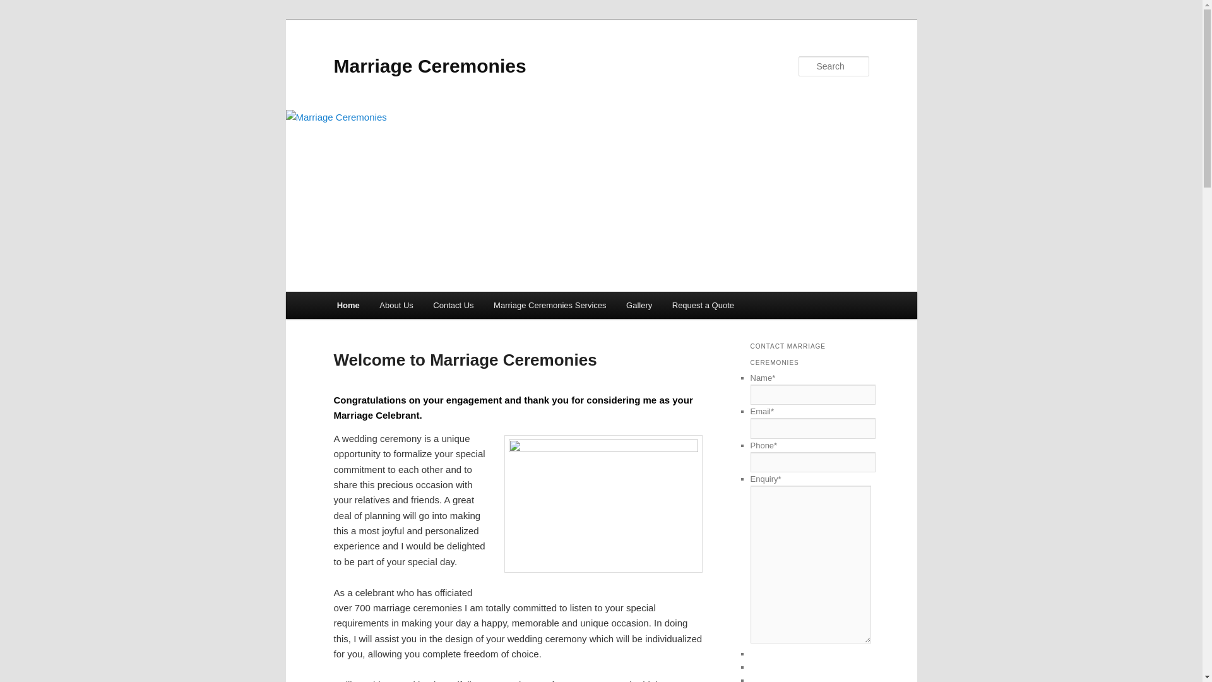  Describe the element at coordinates (20, 8) in the screenshot. I see `Search` at that location.